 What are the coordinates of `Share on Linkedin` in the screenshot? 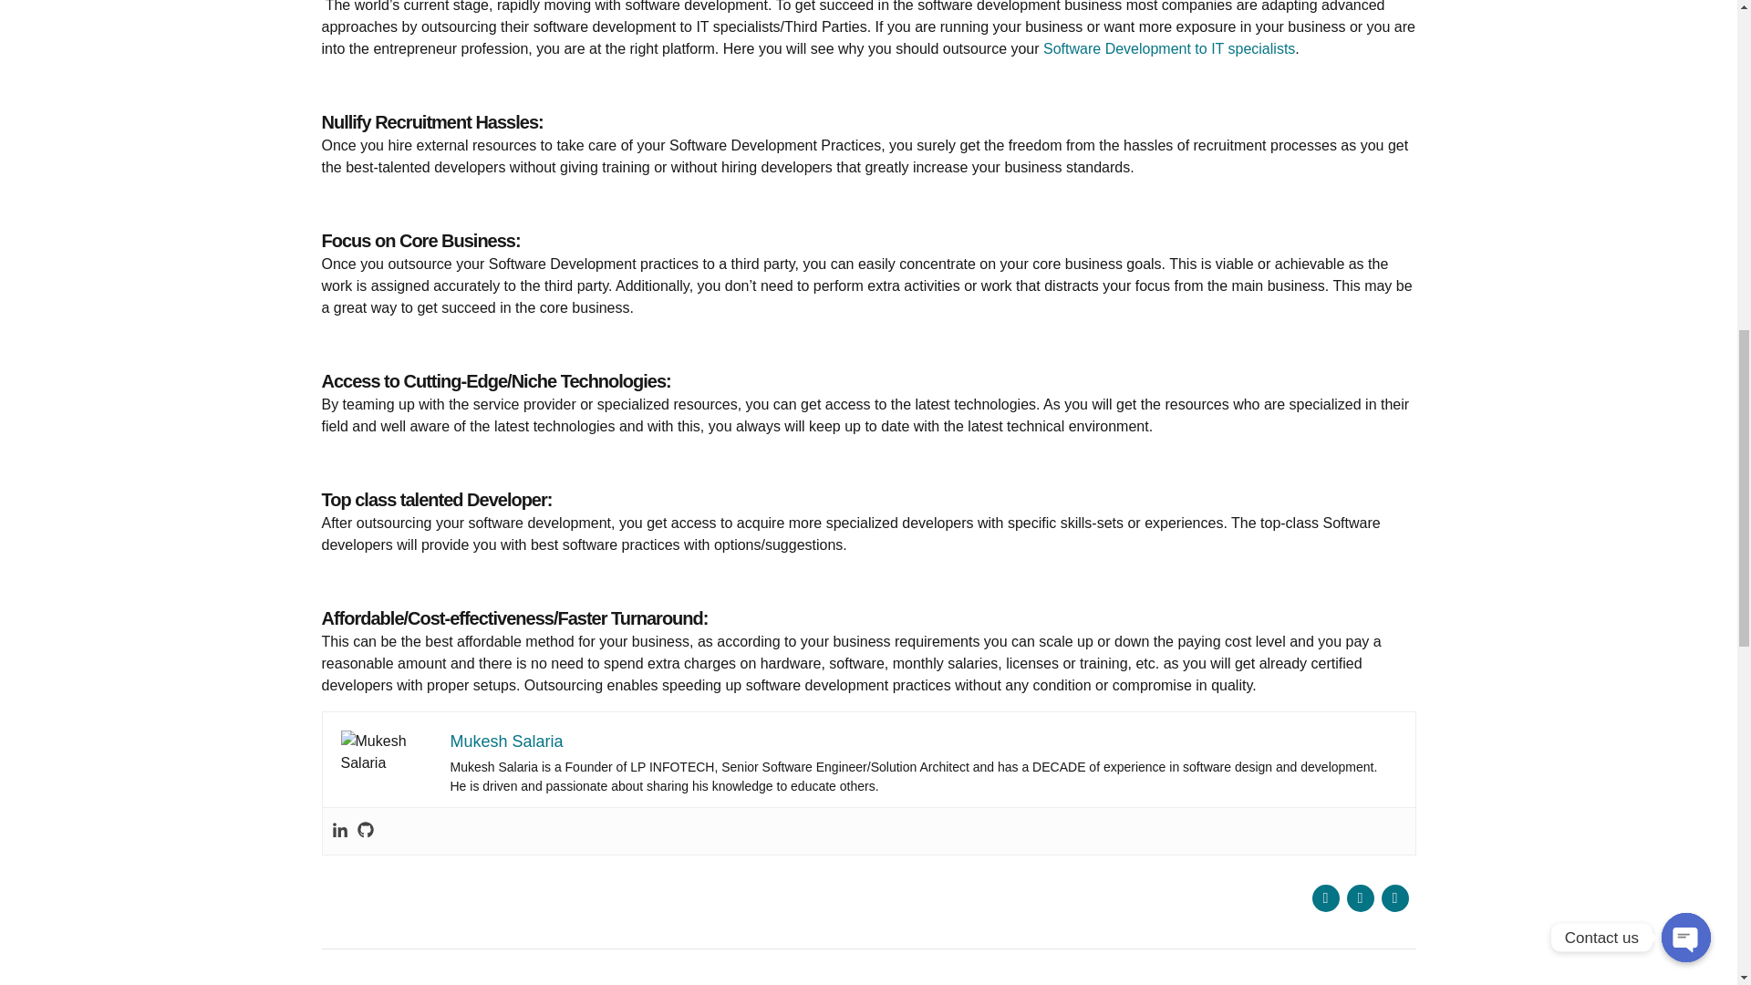 It's located at (1394, 897).